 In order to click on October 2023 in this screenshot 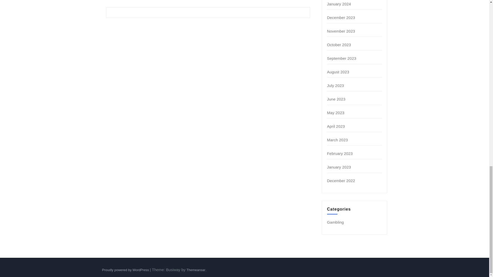, I will do `click(339, 45)`.